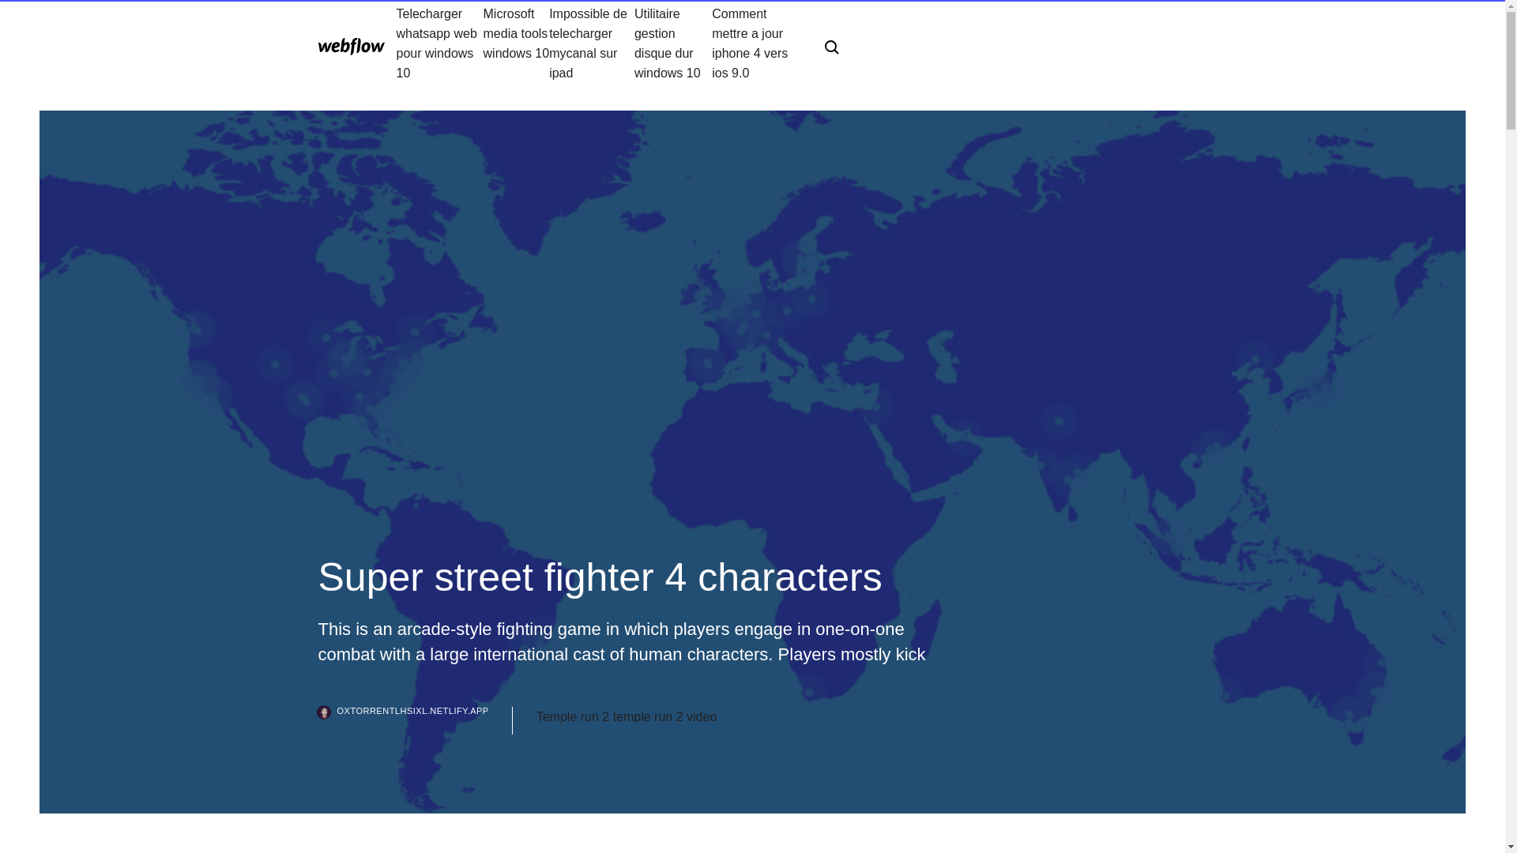  Describe the element at coordinates (414, 720) in the screenshot. I see `OXTORRENTLHSIXL.NETLIFY.APP` at that location.